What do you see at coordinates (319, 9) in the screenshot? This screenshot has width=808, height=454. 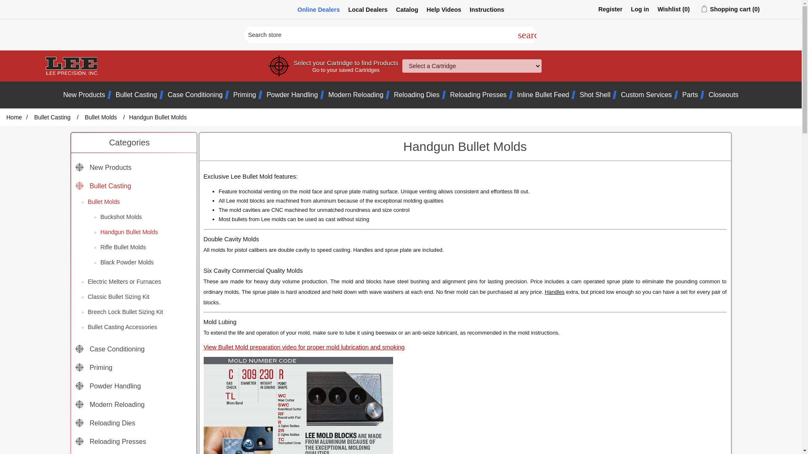 I see `Online Dealers` at bounding box center [319, 9].